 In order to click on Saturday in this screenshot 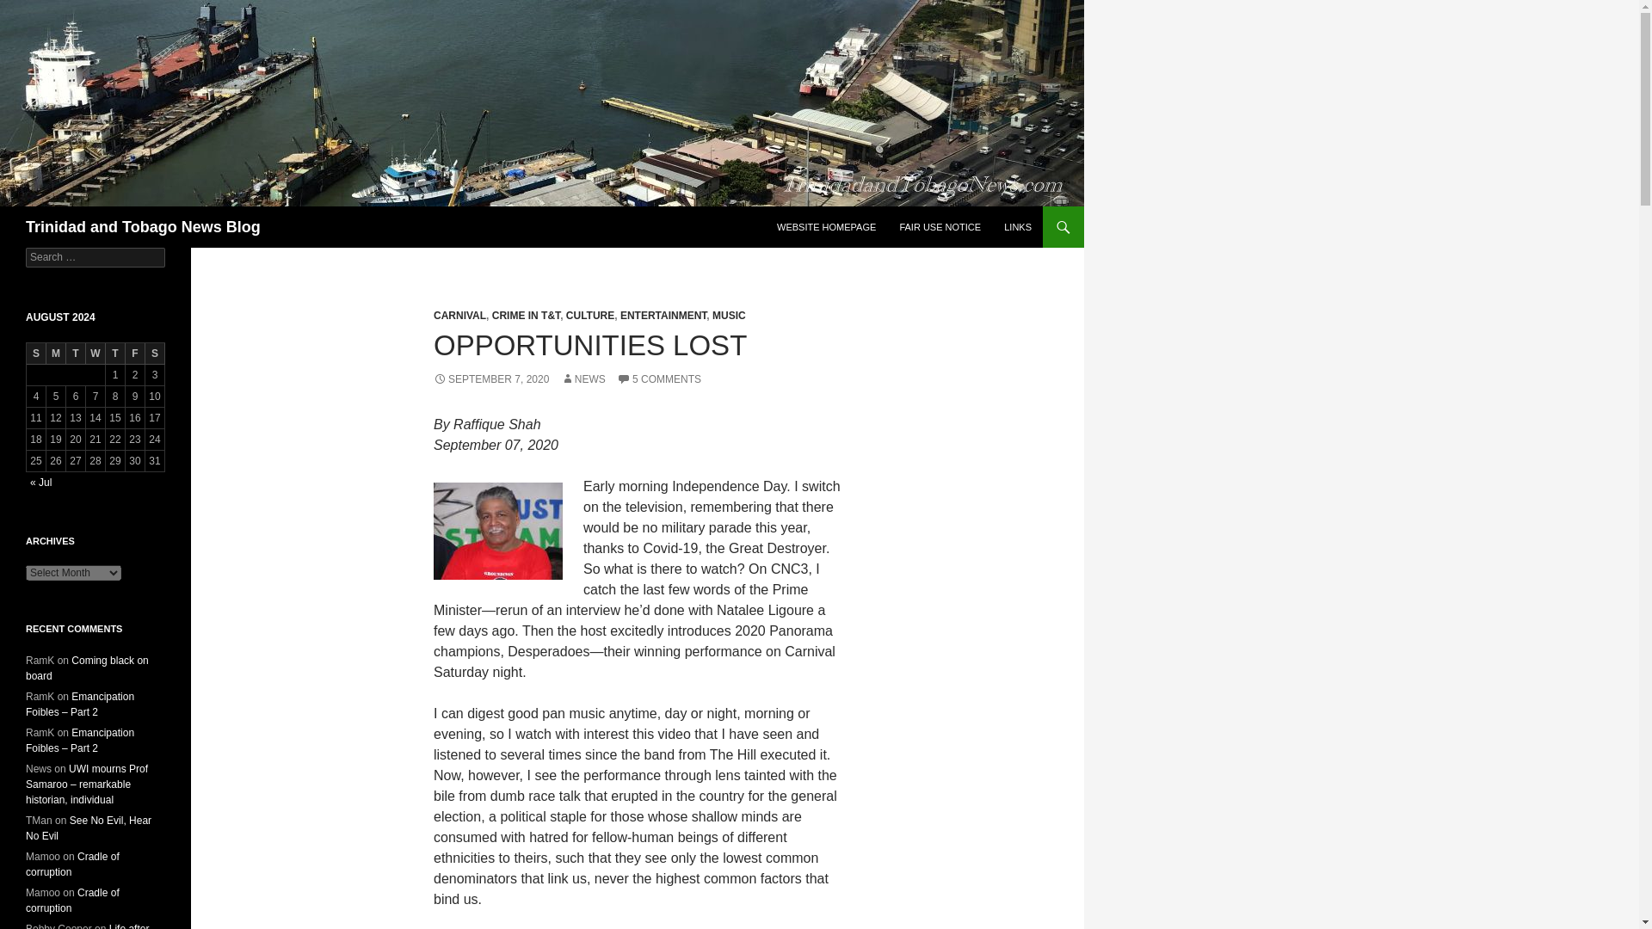, I will do `click(155, 354)`.